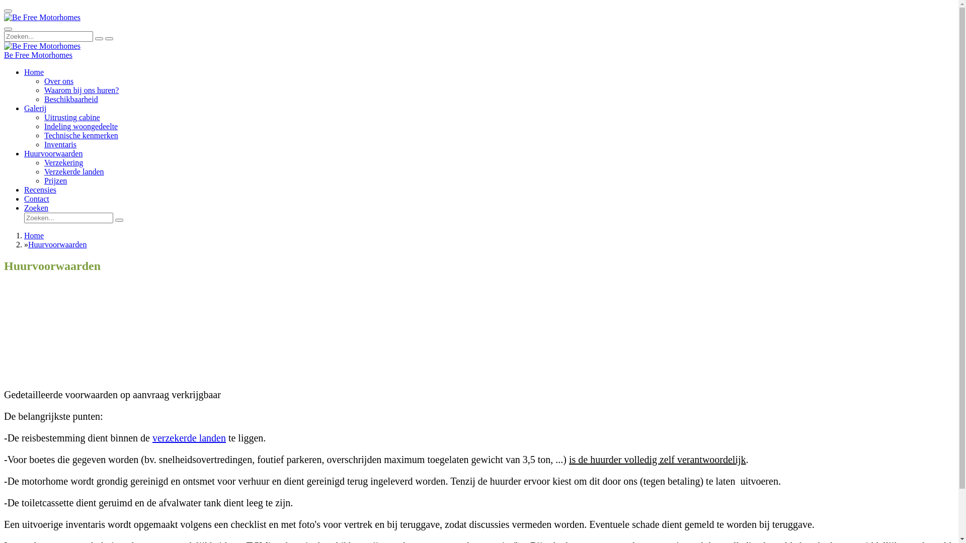 The height and width of the screenshot is (543, 966). What do you see at coordinates (34, 72) in the screenshot?
I see `Home` at bounding box center [34, 72].